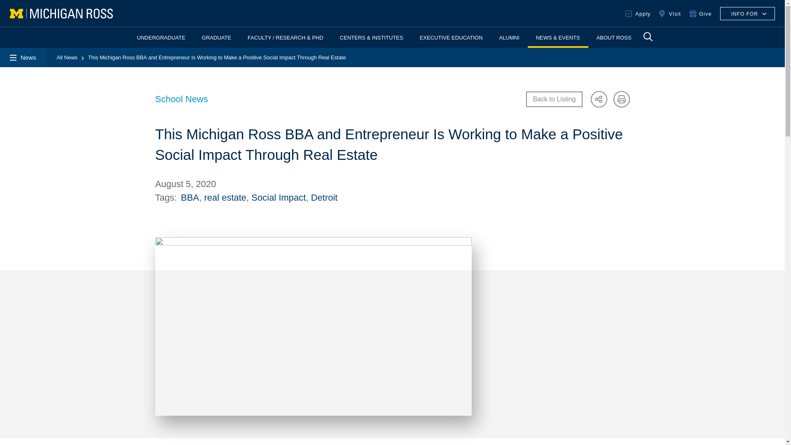 The height and width of the screenshot is (445, 791). What do you see at coordinates (747, 13) in the screenshot?
I see `INFO FOR` at bounding box center [747, 13].